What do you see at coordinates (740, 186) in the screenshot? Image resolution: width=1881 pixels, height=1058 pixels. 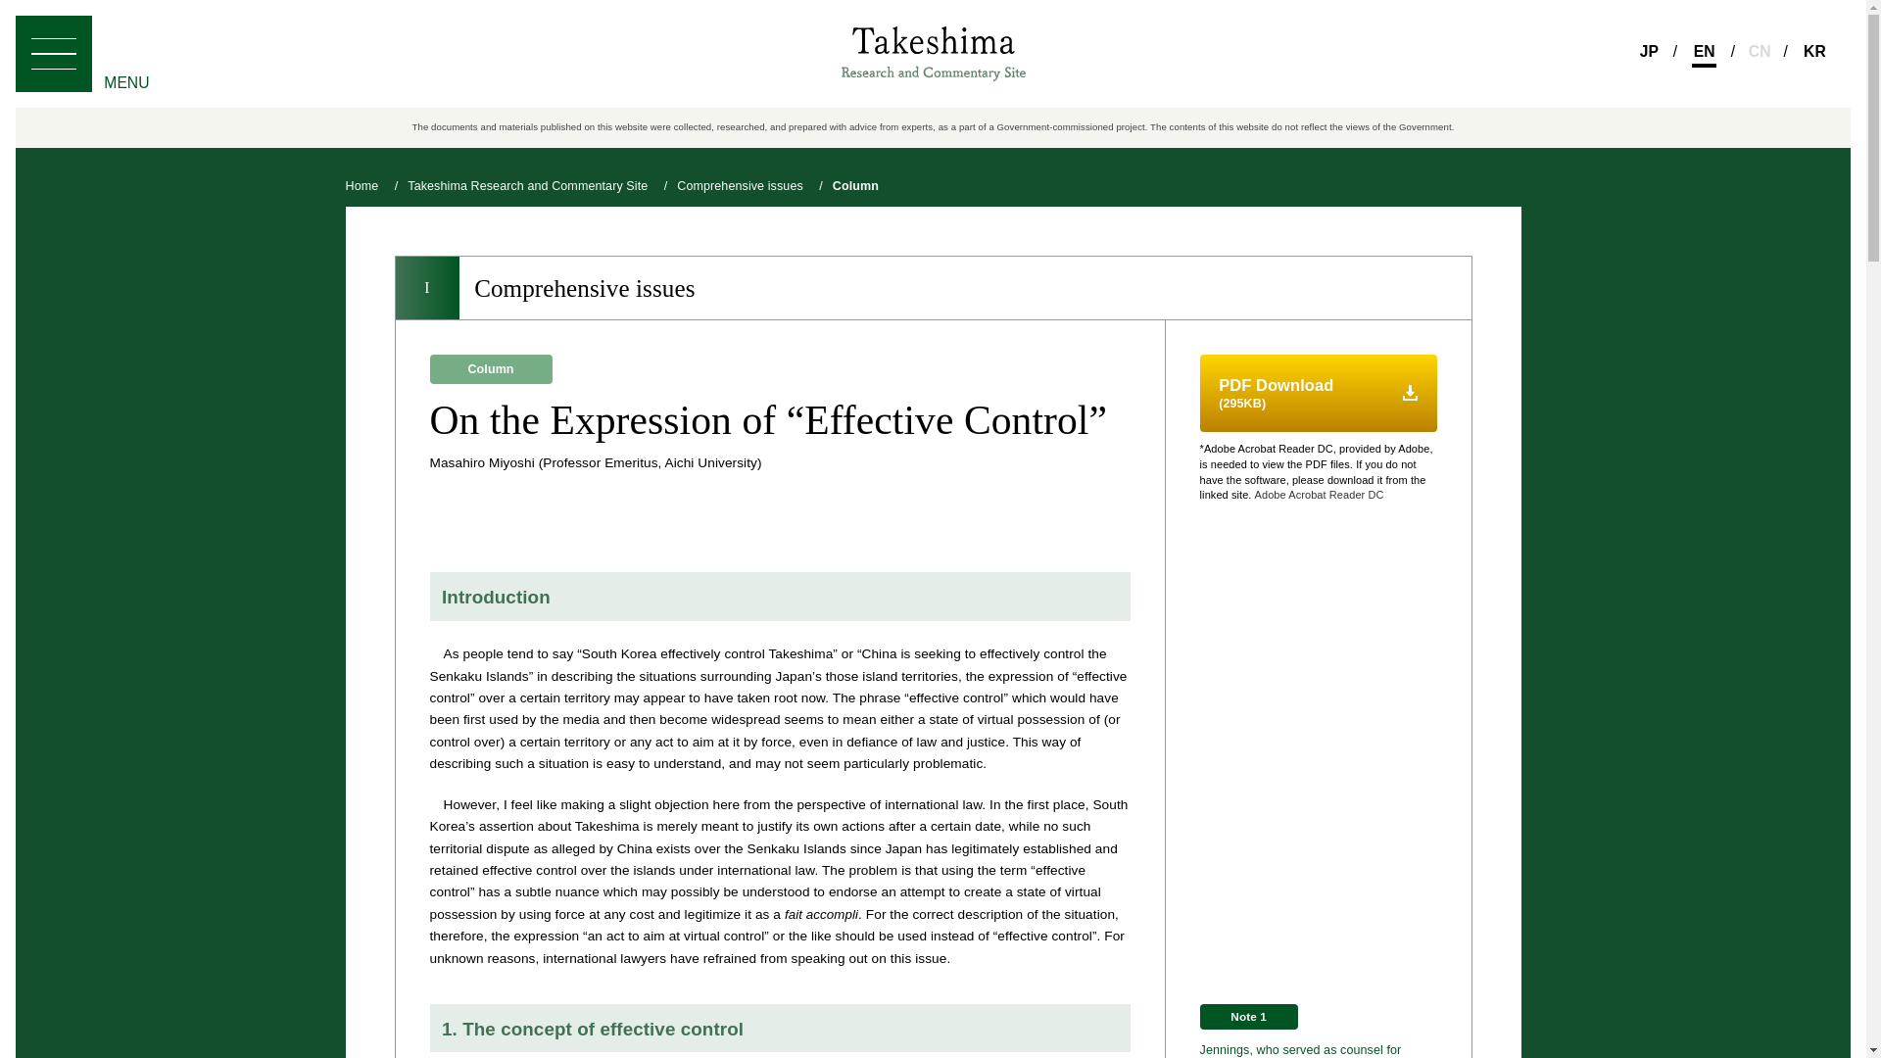 I see `Comprehensive issues` at bounding box center [740, 186].